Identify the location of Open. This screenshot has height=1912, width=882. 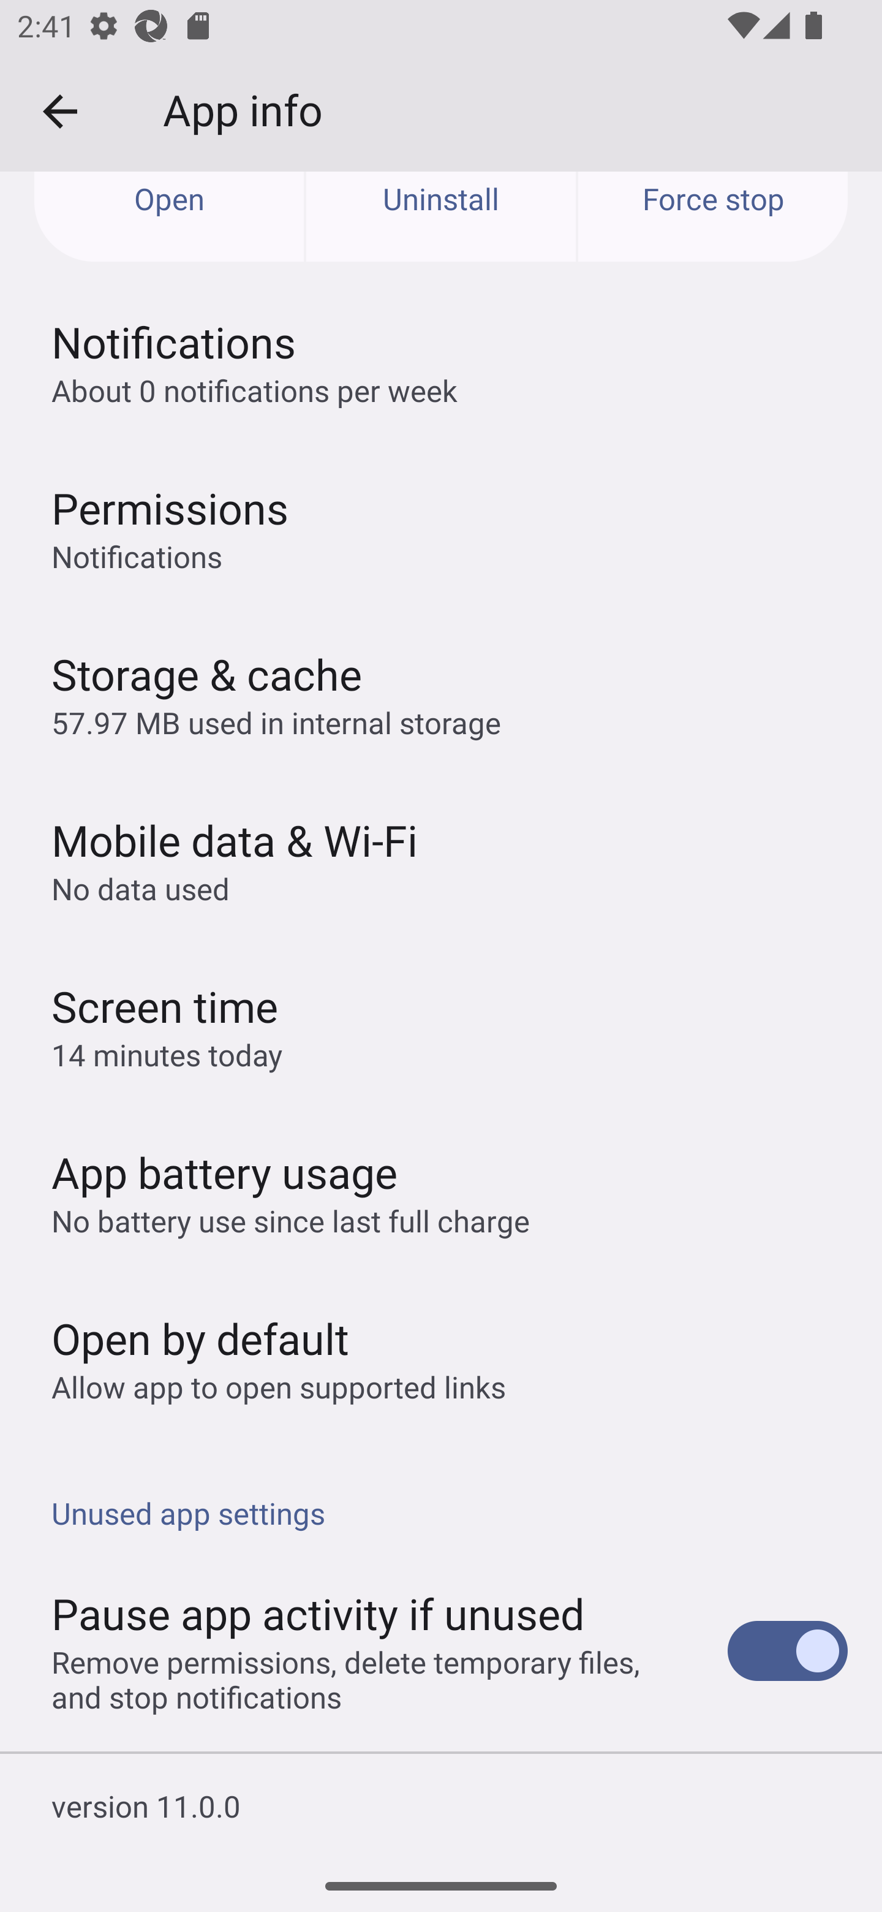
(169, 217).